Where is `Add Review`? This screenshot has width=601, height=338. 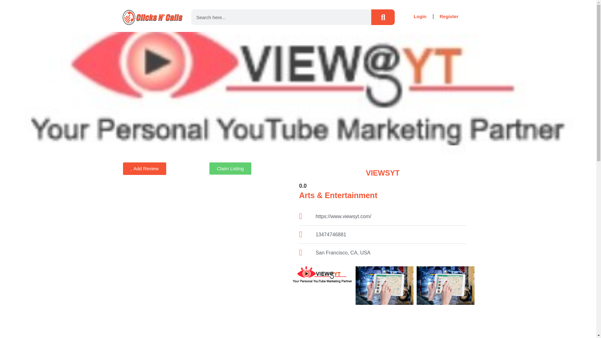
Add Review is located at coordinates (144, 169).